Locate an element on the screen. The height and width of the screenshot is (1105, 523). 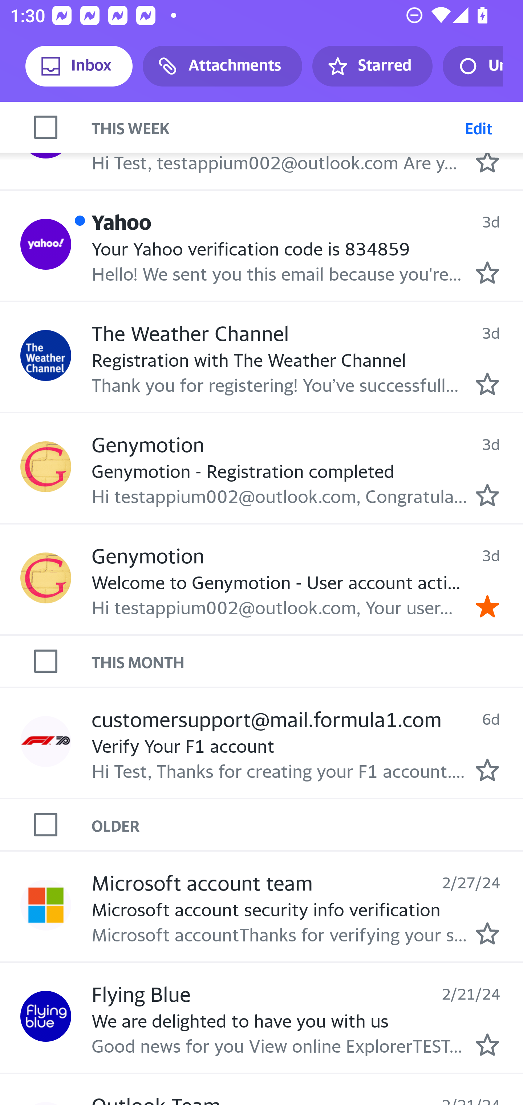
Profile
Yahoo is located at coordinates (46, 244).